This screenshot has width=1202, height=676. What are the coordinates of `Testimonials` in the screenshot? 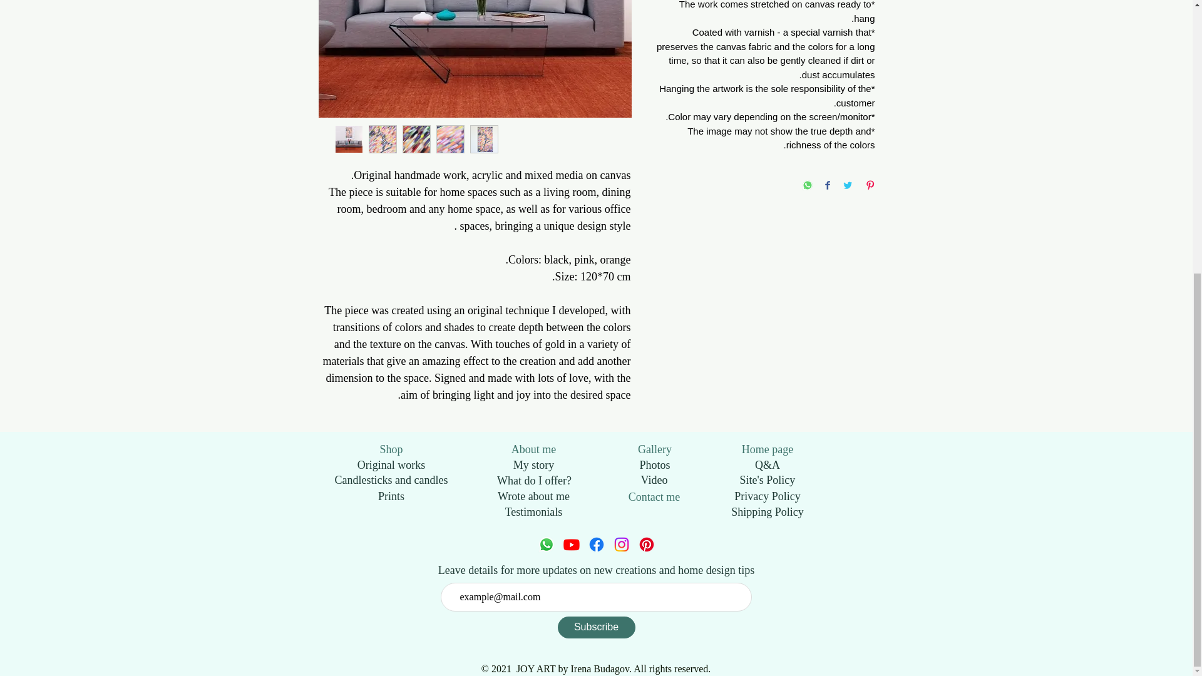 It's located at (533, 512).